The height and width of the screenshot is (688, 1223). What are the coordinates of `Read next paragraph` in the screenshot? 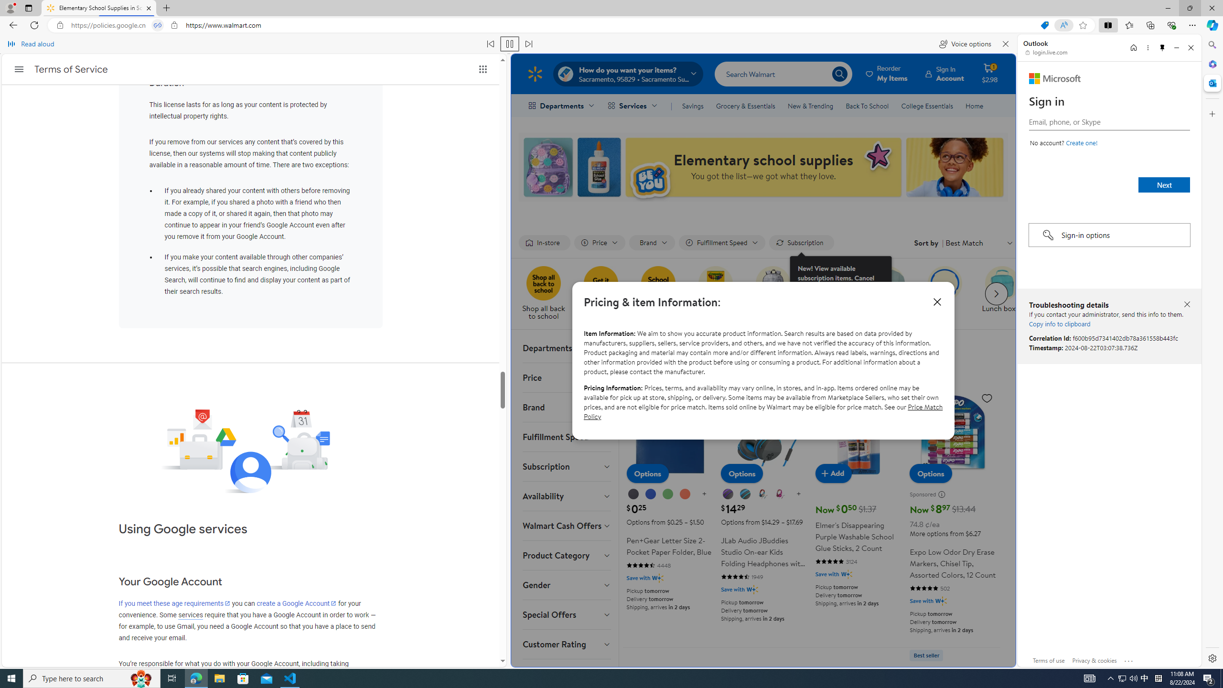 It's located at (528, 44).